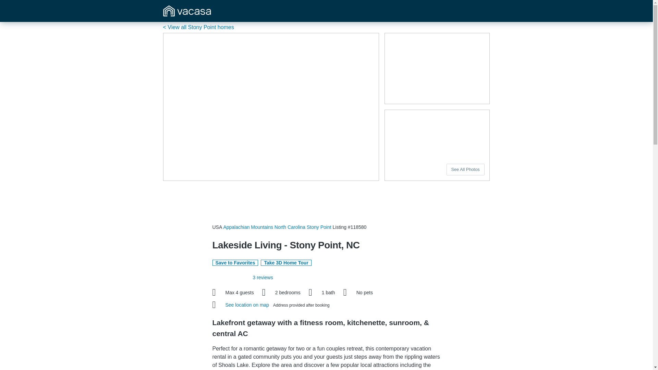 The image size is (658, 370). What do you see at coordinates (248, 227) in the screenshot?
I see `Appalachian Mountains` at bounding box center [248, 227].